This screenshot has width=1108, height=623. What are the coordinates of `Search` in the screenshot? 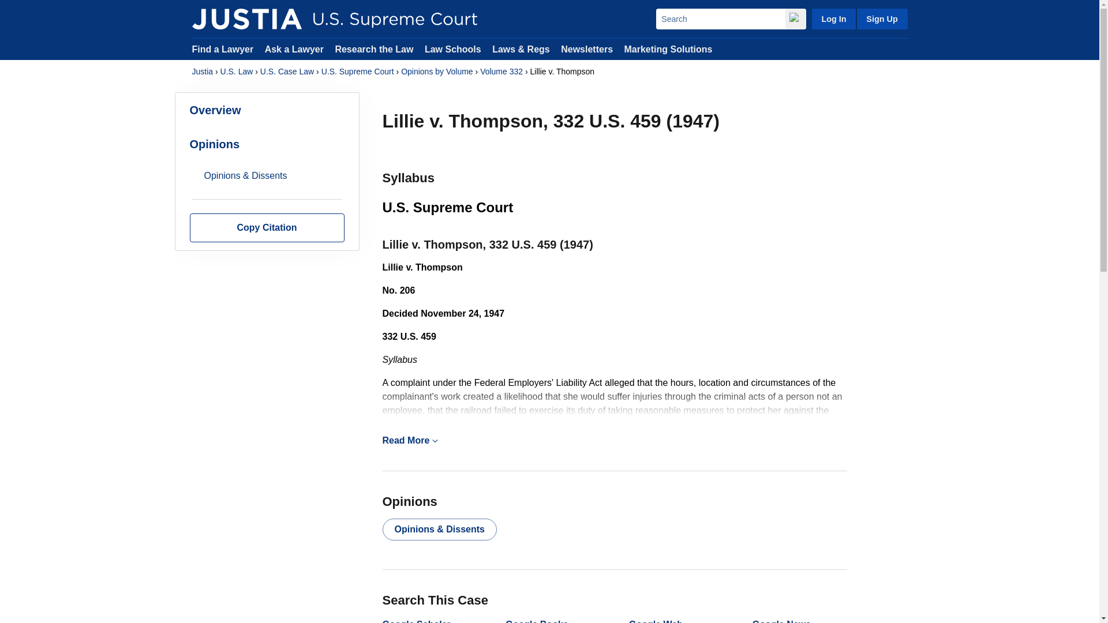 It's located at (720, 18).